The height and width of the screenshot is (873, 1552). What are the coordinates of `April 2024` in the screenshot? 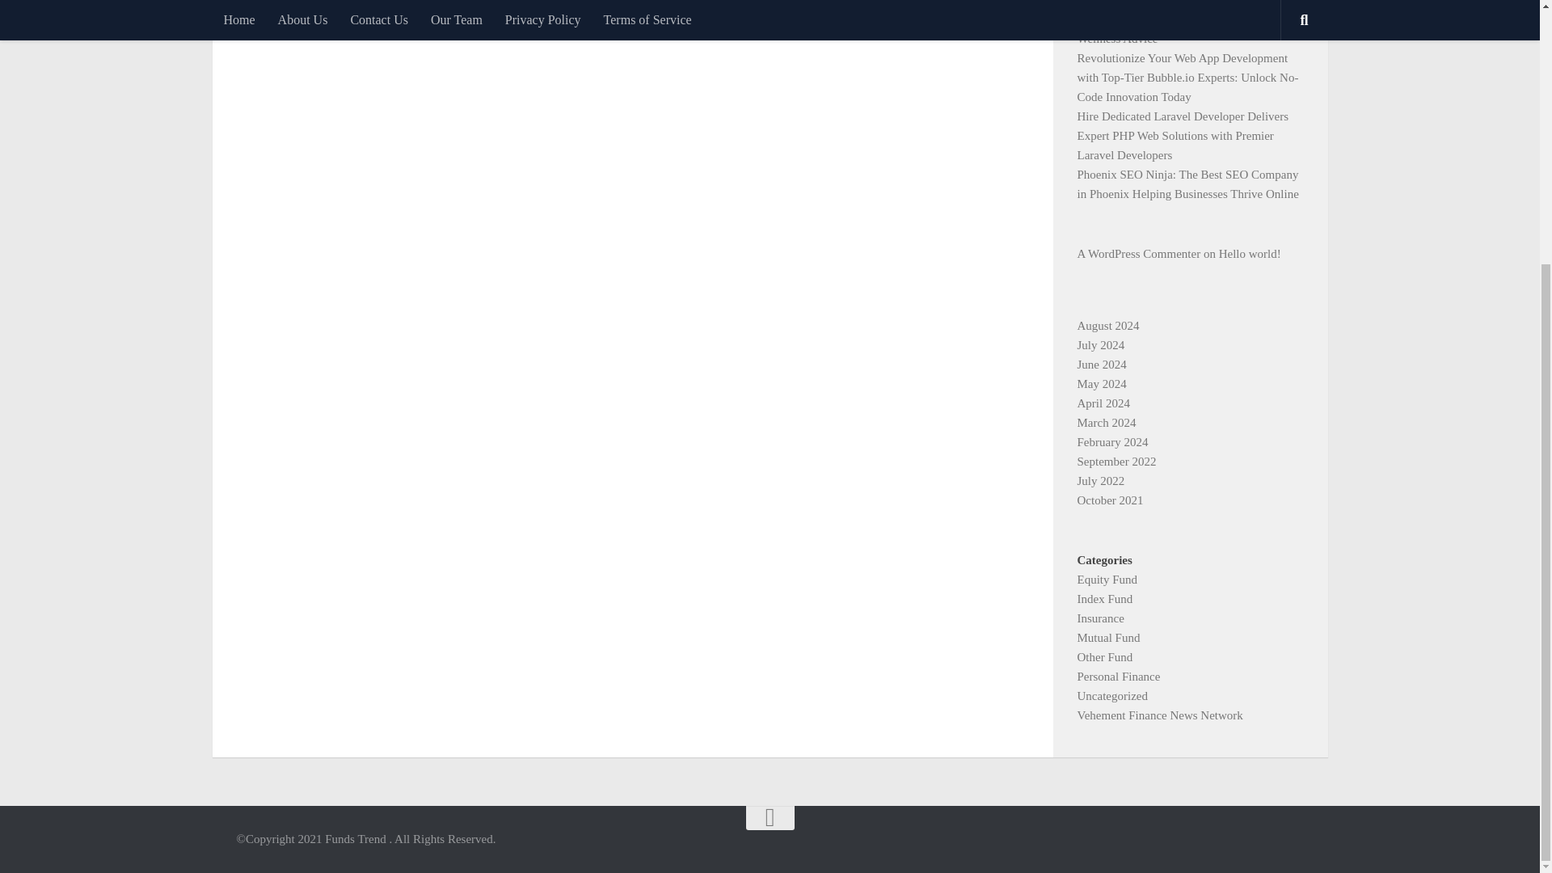 It's located at (1103, 403).